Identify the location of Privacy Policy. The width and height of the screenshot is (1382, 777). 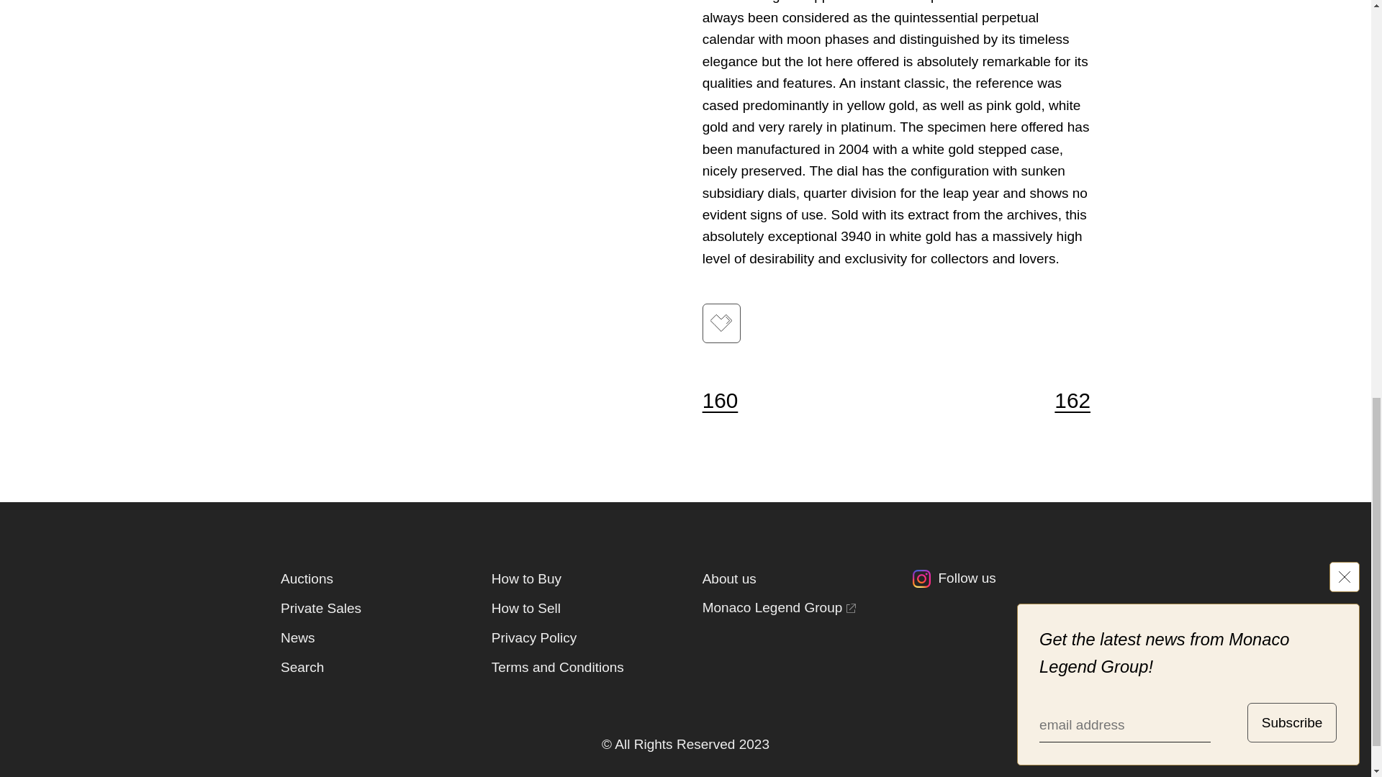
(534, 637).